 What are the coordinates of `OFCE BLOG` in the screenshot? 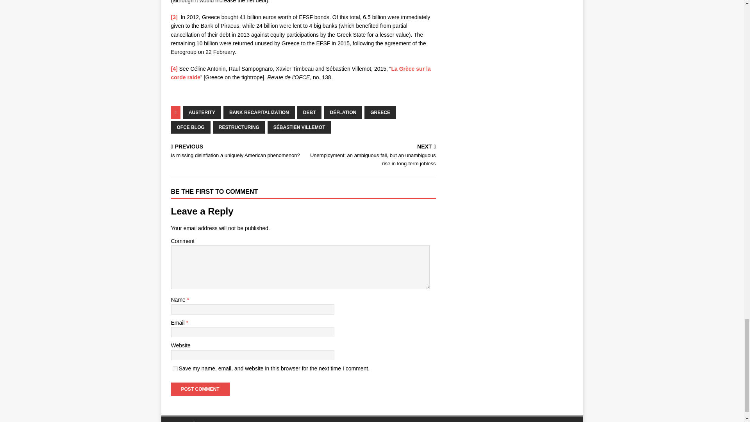 It's located at (191, 127).